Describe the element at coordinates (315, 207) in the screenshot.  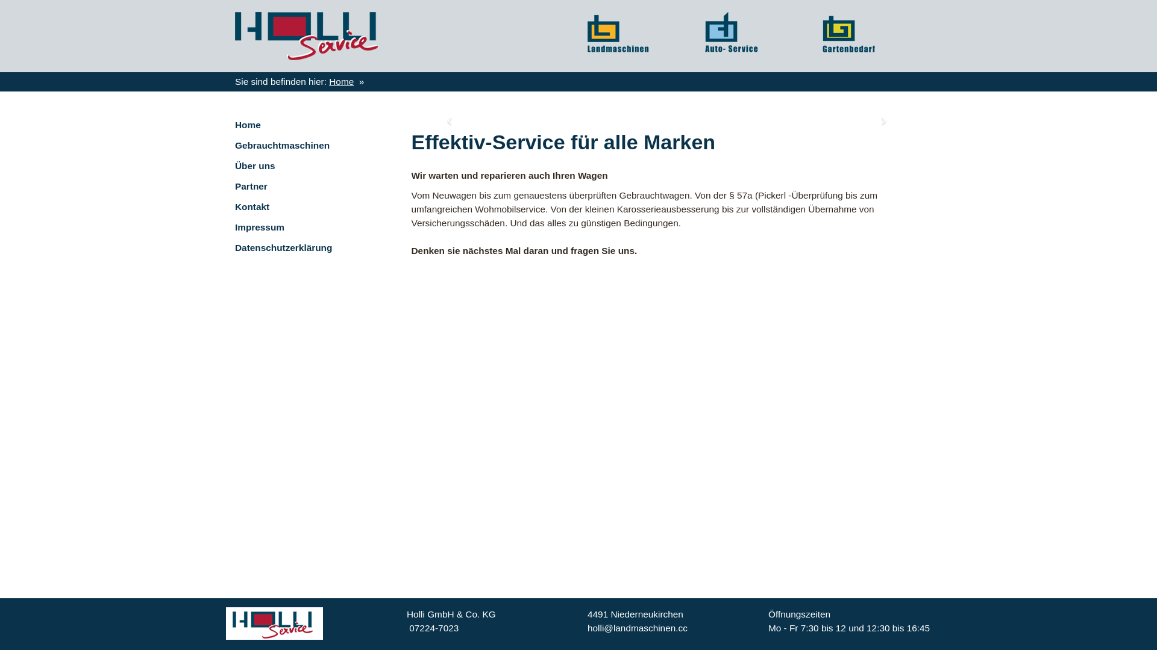
I see `Kontakt` at that location.